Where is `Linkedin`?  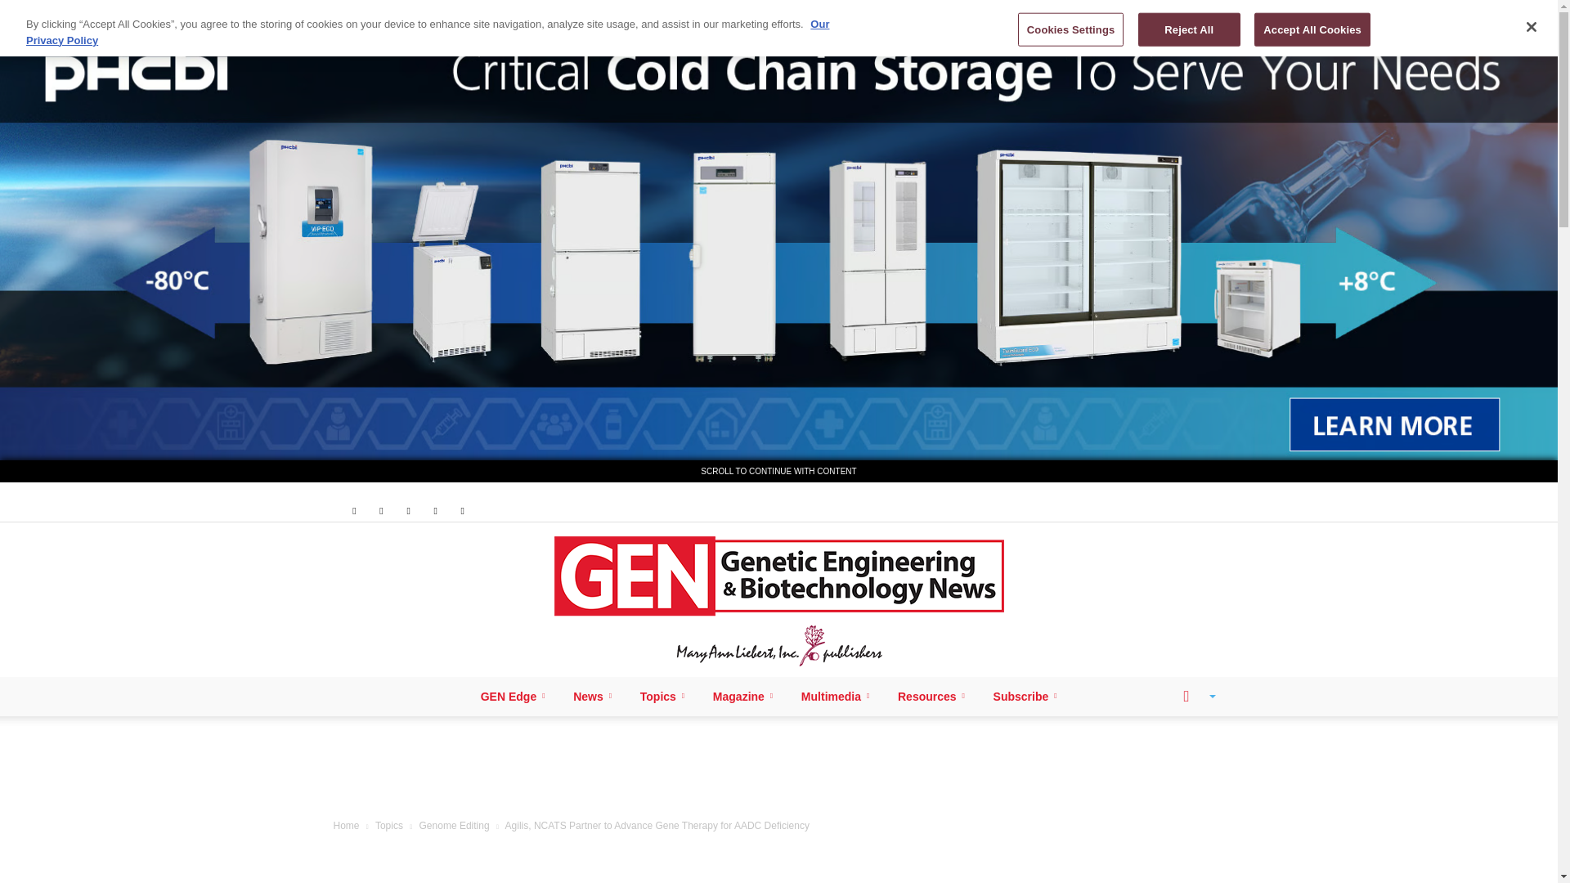 Linkedin is located at coordinates (381, 510).